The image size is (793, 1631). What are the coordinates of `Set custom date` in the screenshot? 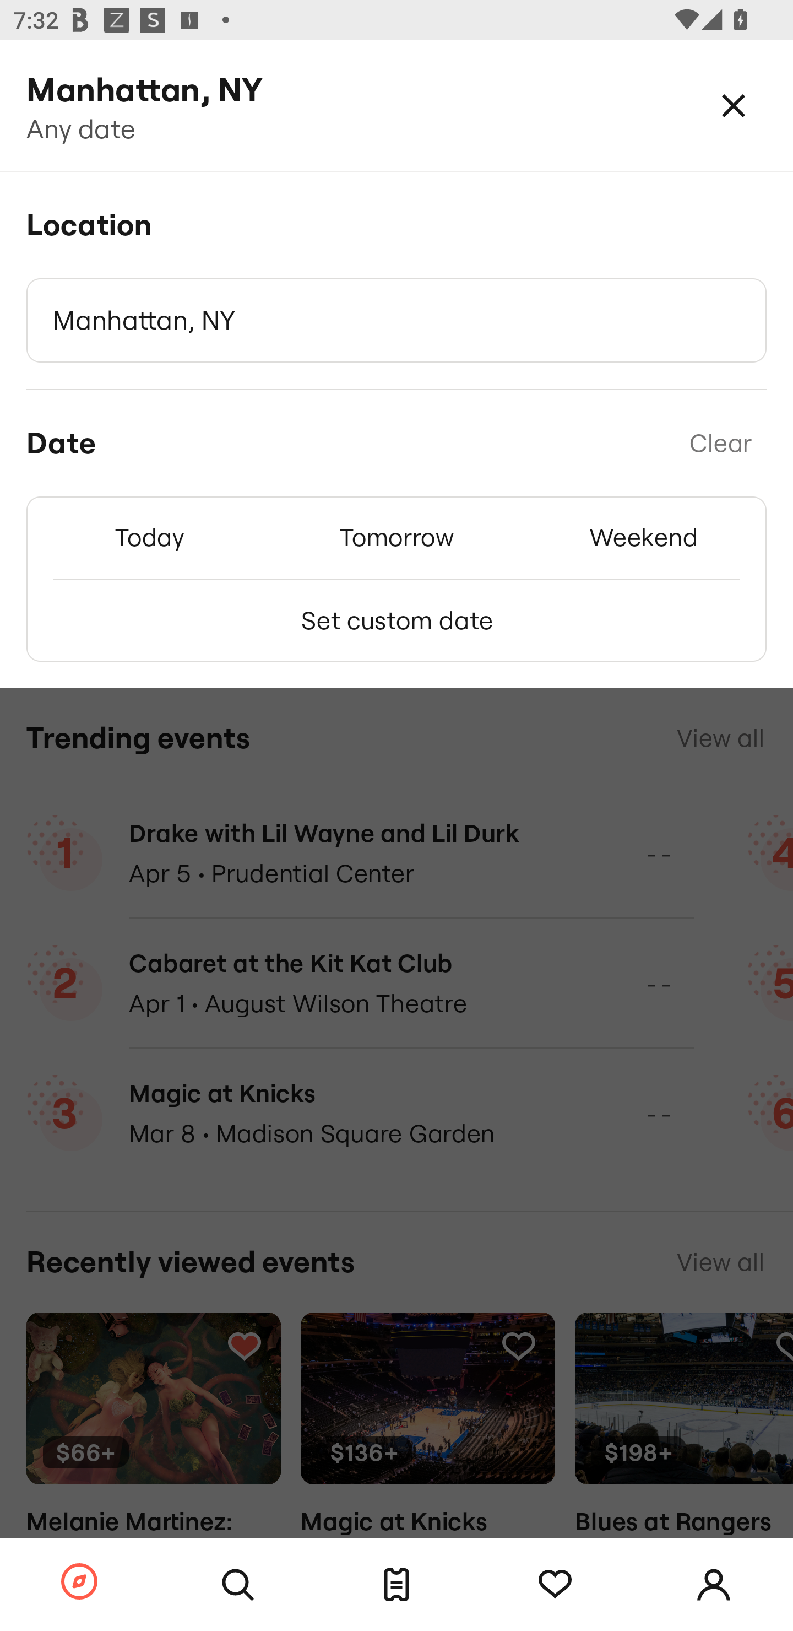 It's located at (397, 620).